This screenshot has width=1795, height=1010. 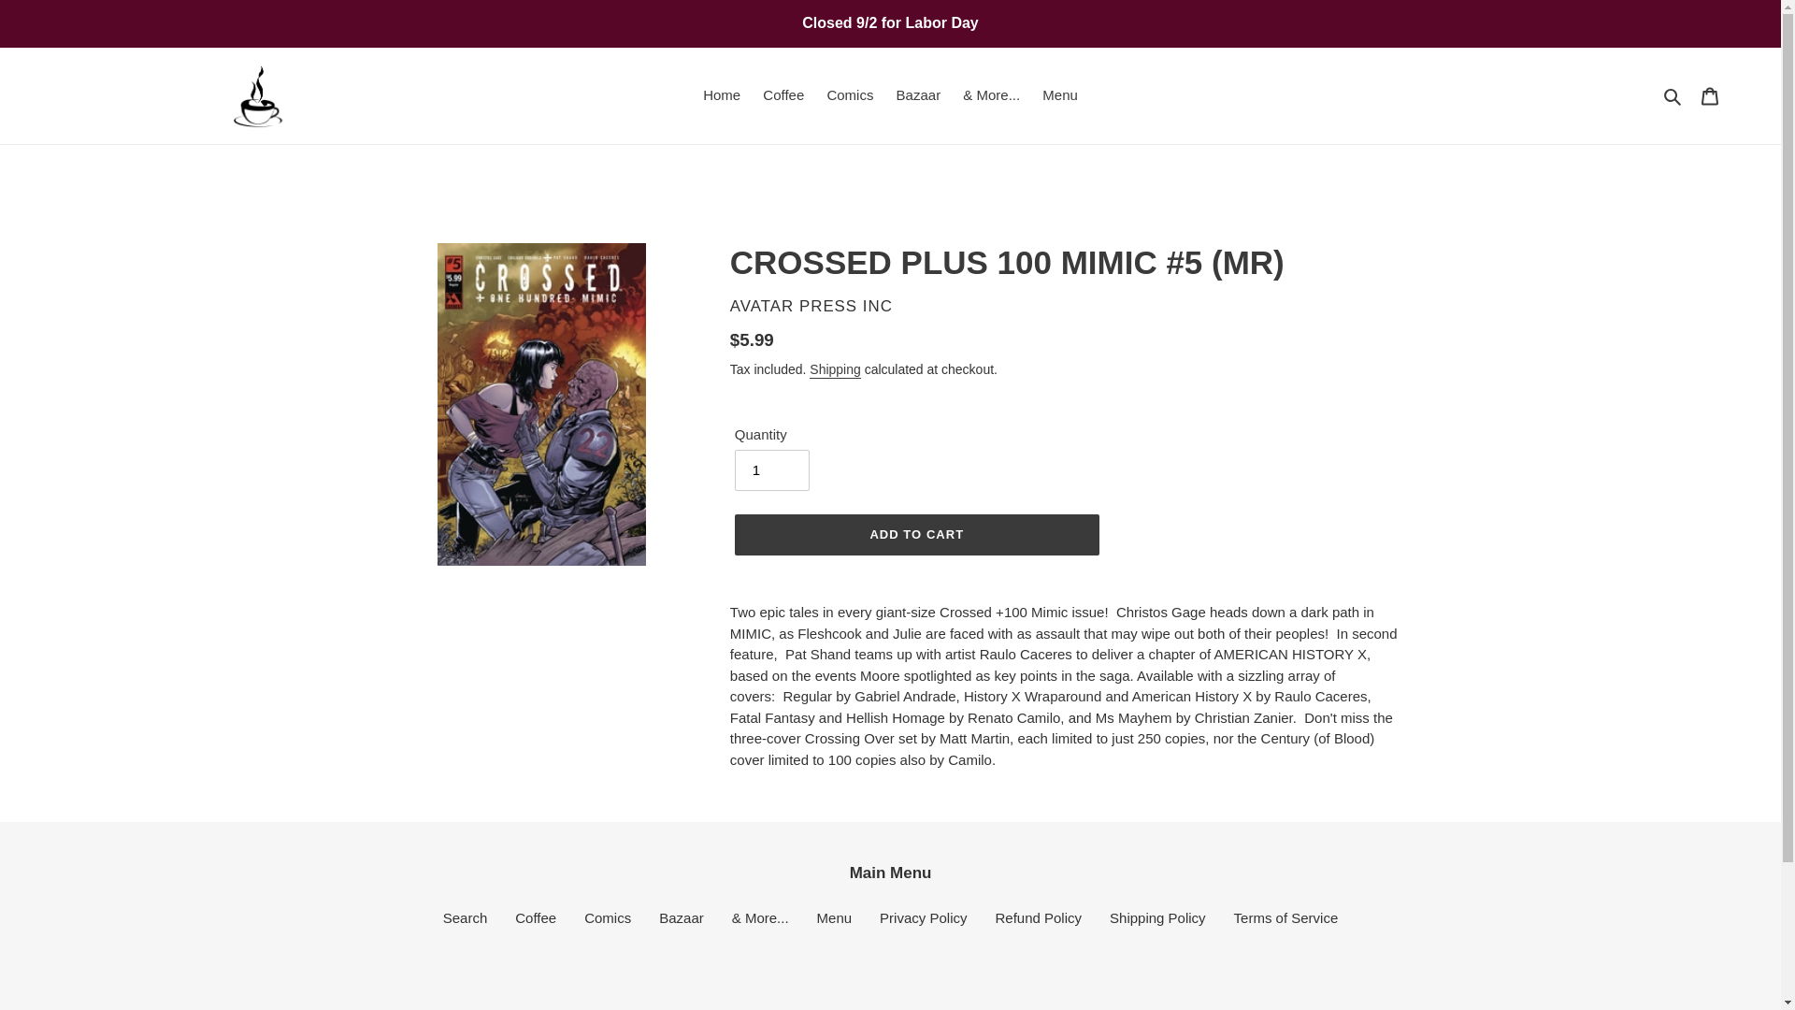 I want to click on Coffee, so click(x=536, y=918).